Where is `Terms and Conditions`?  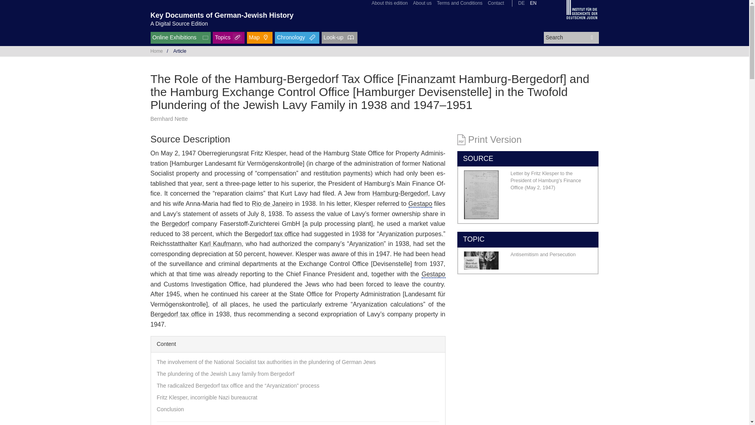
Terms and Conditions is located at coordinates (459, 3).